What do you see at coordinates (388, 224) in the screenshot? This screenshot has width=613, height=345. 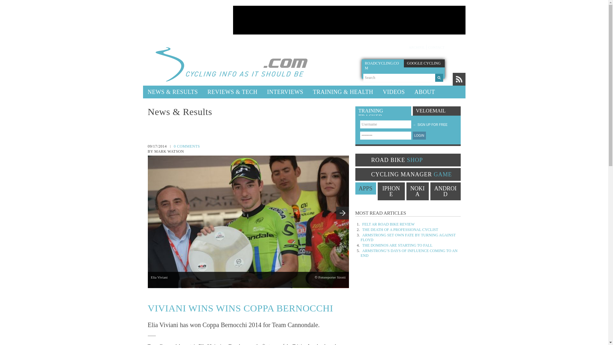 I see `FELT AR ROAD BIKE REVIEW` at bounding box center [388, 224].